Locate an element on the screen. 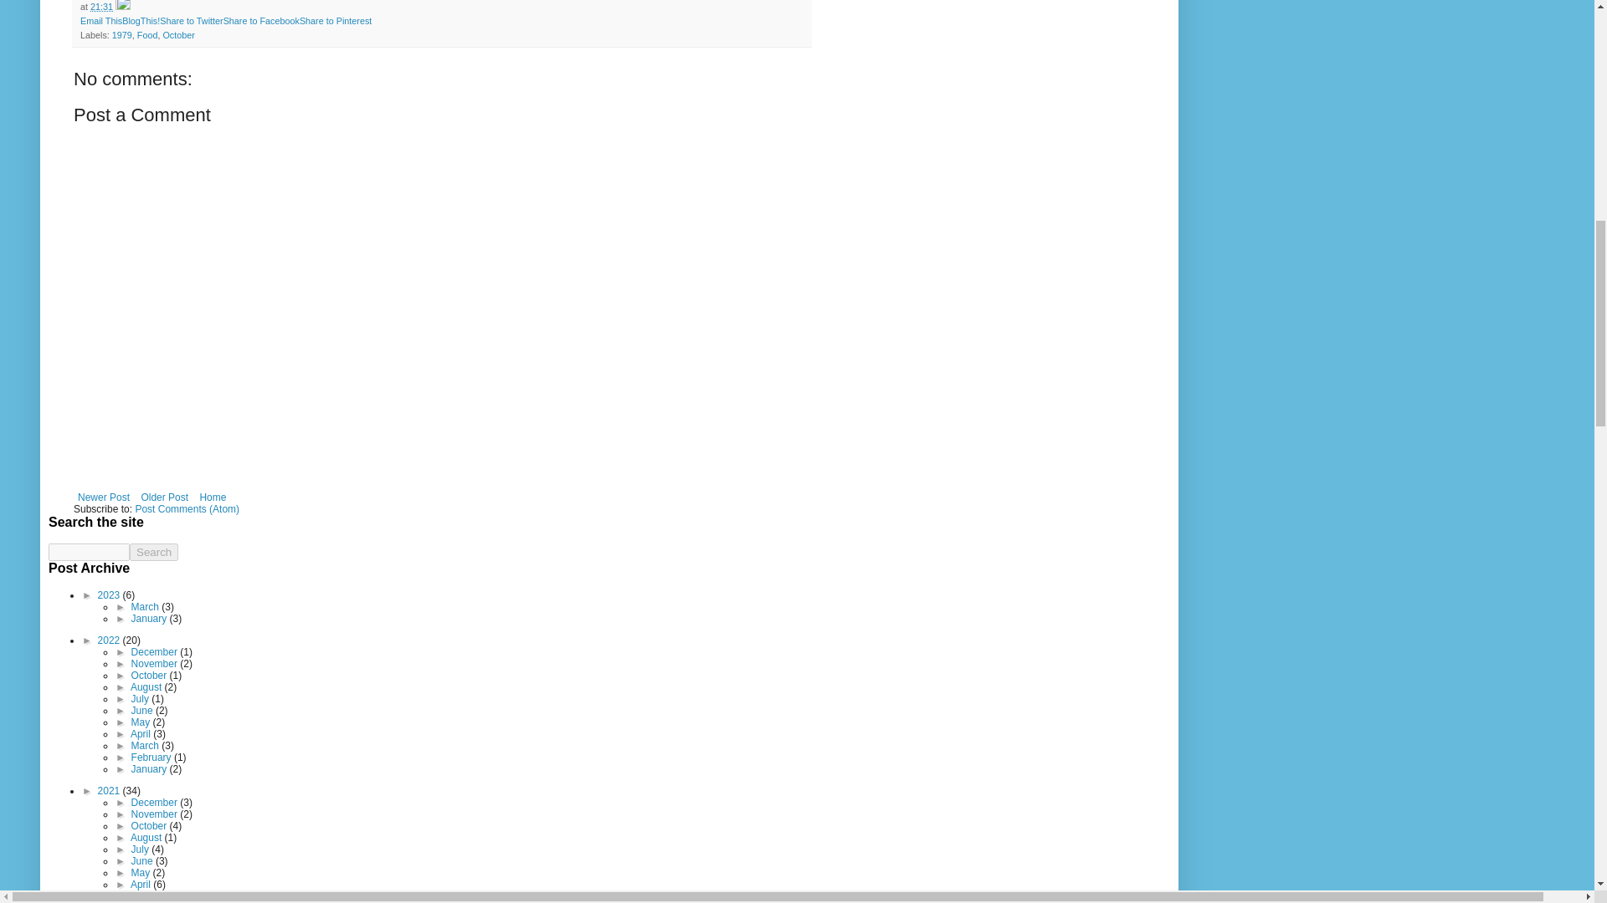 The width and height of the screenshot is (1607, 903). January is located at coordinates (151, 619).